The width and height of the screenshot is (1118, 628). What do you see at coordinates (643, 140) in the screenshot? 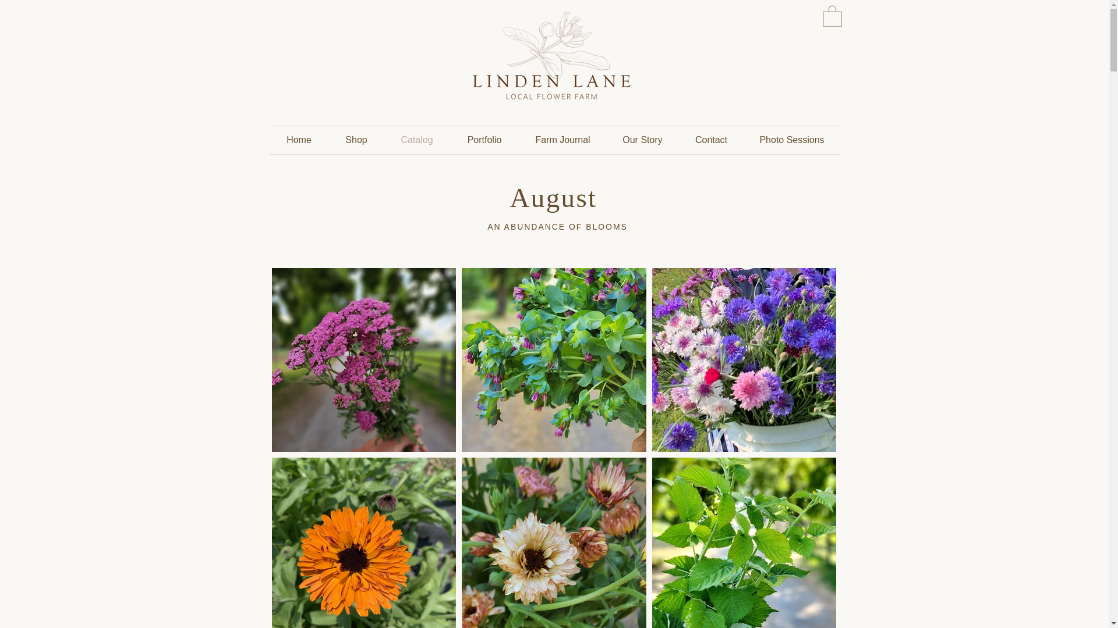
I see `Our Story` at bounding box center [643, 140].